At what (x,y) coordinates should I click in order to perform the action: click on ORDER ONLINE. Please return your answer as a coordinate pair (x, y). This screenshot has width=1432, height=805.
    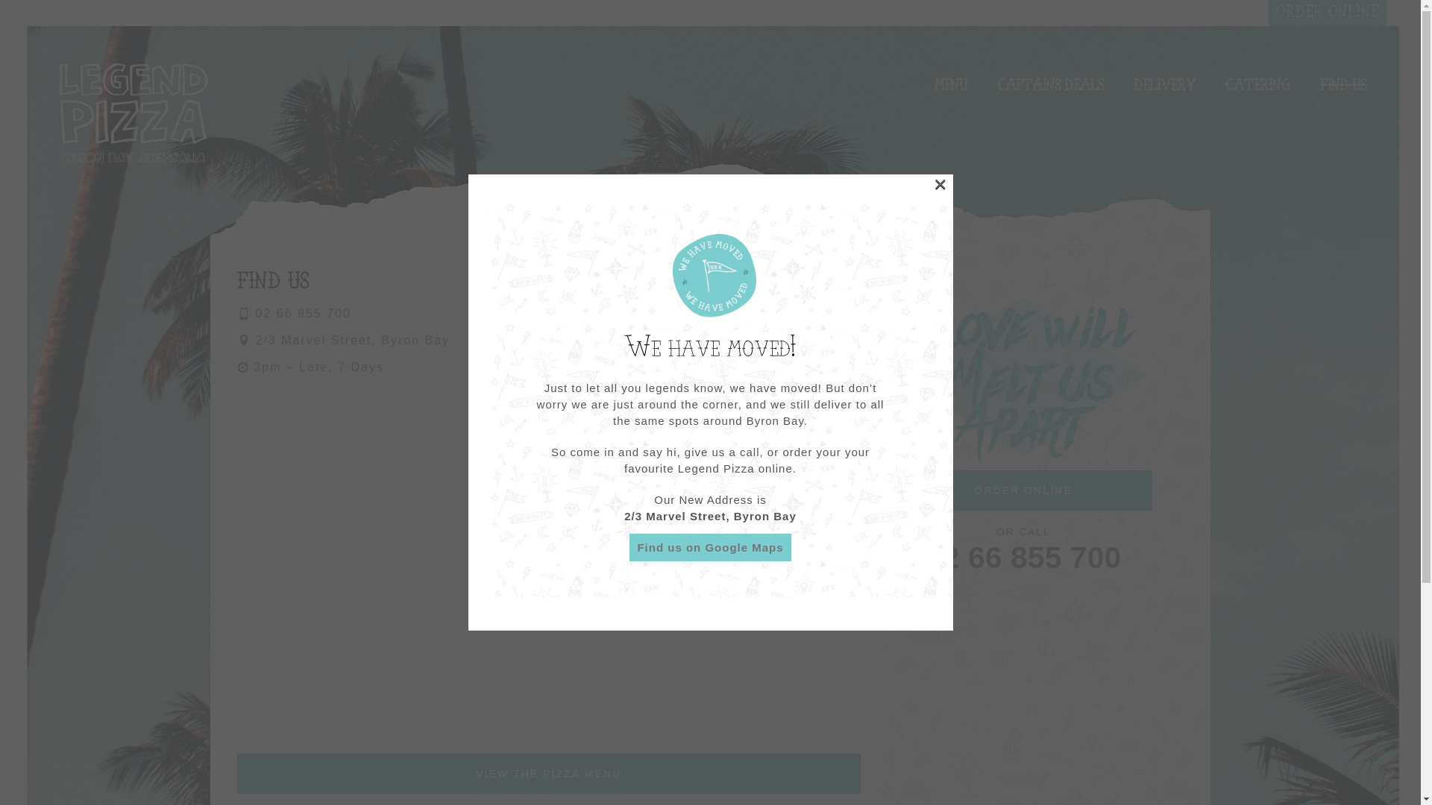
    Looking at the image, I should click on (1023, 490).